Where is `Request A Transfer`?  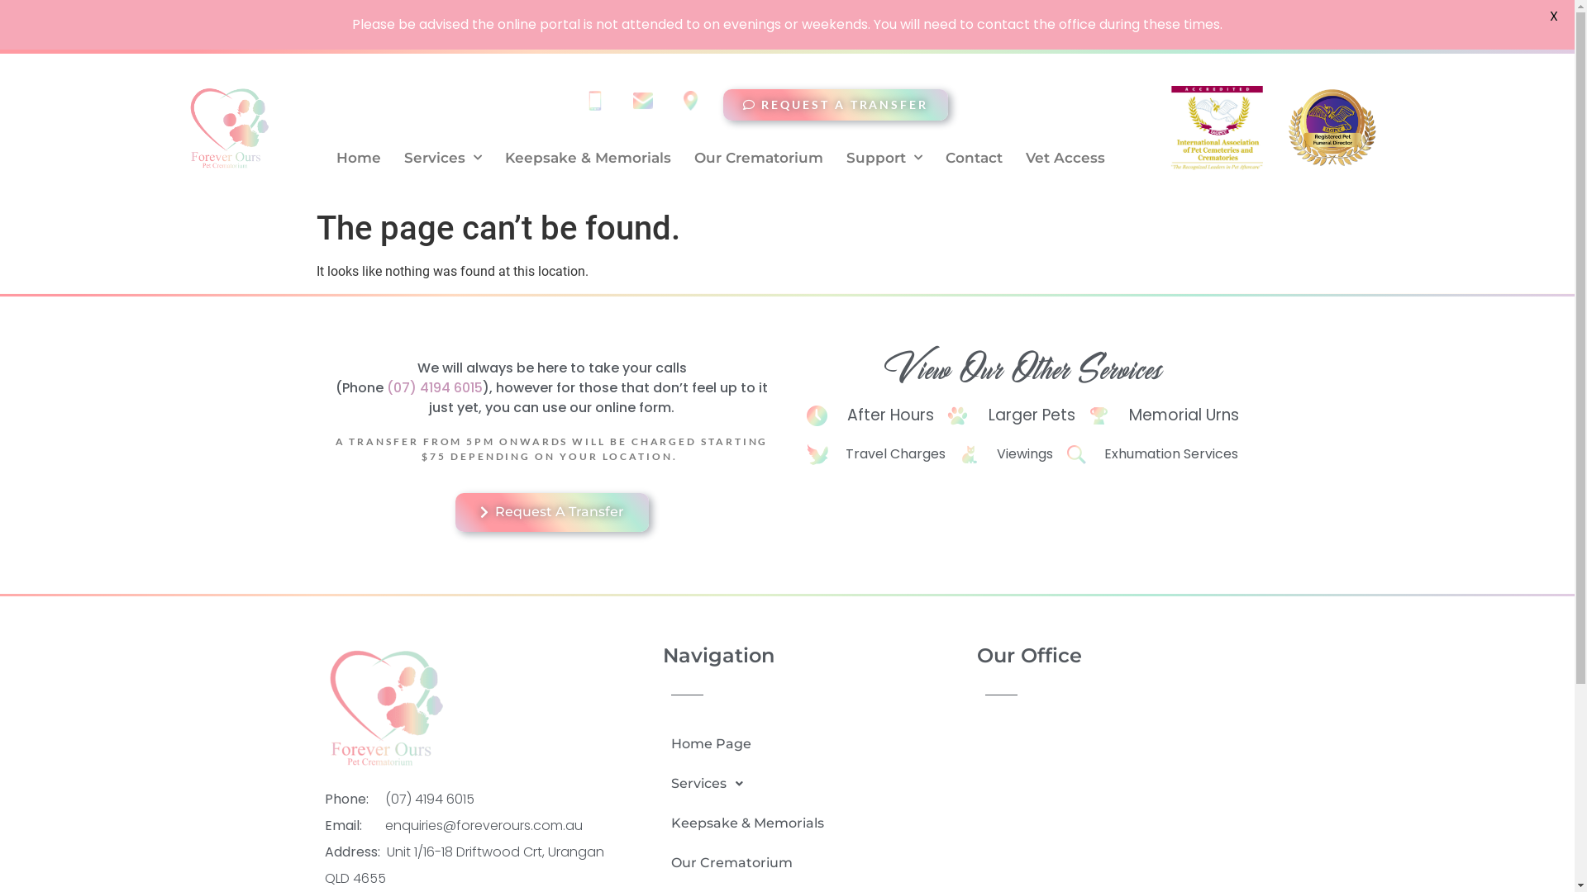
Request A Transfer is located at coordinates (551, 512).